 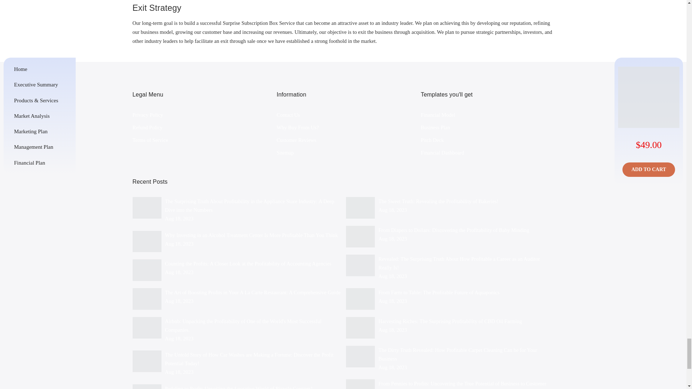 What do you see at coordinates (297, 127) in the screenshot?
I see `Why Buy From Us?` at bounding box center [297, 127].